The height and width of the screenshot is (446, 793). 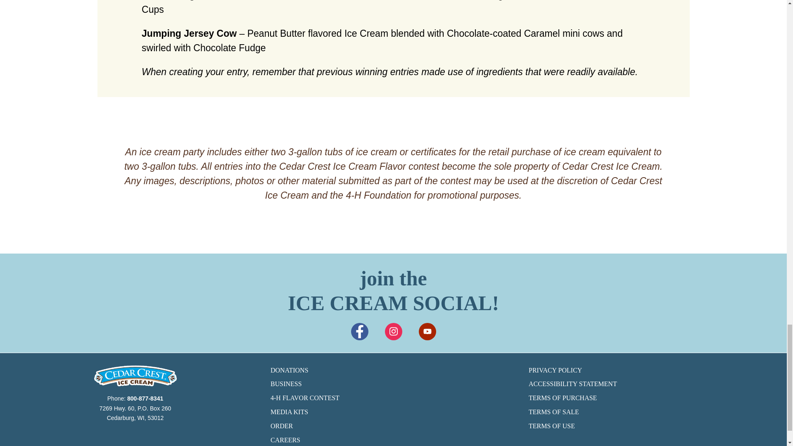 What do you see at coordinates (652, 370) in the screenshot?
I see `PRIVACY POLICY` at bounding box center [652, 370].